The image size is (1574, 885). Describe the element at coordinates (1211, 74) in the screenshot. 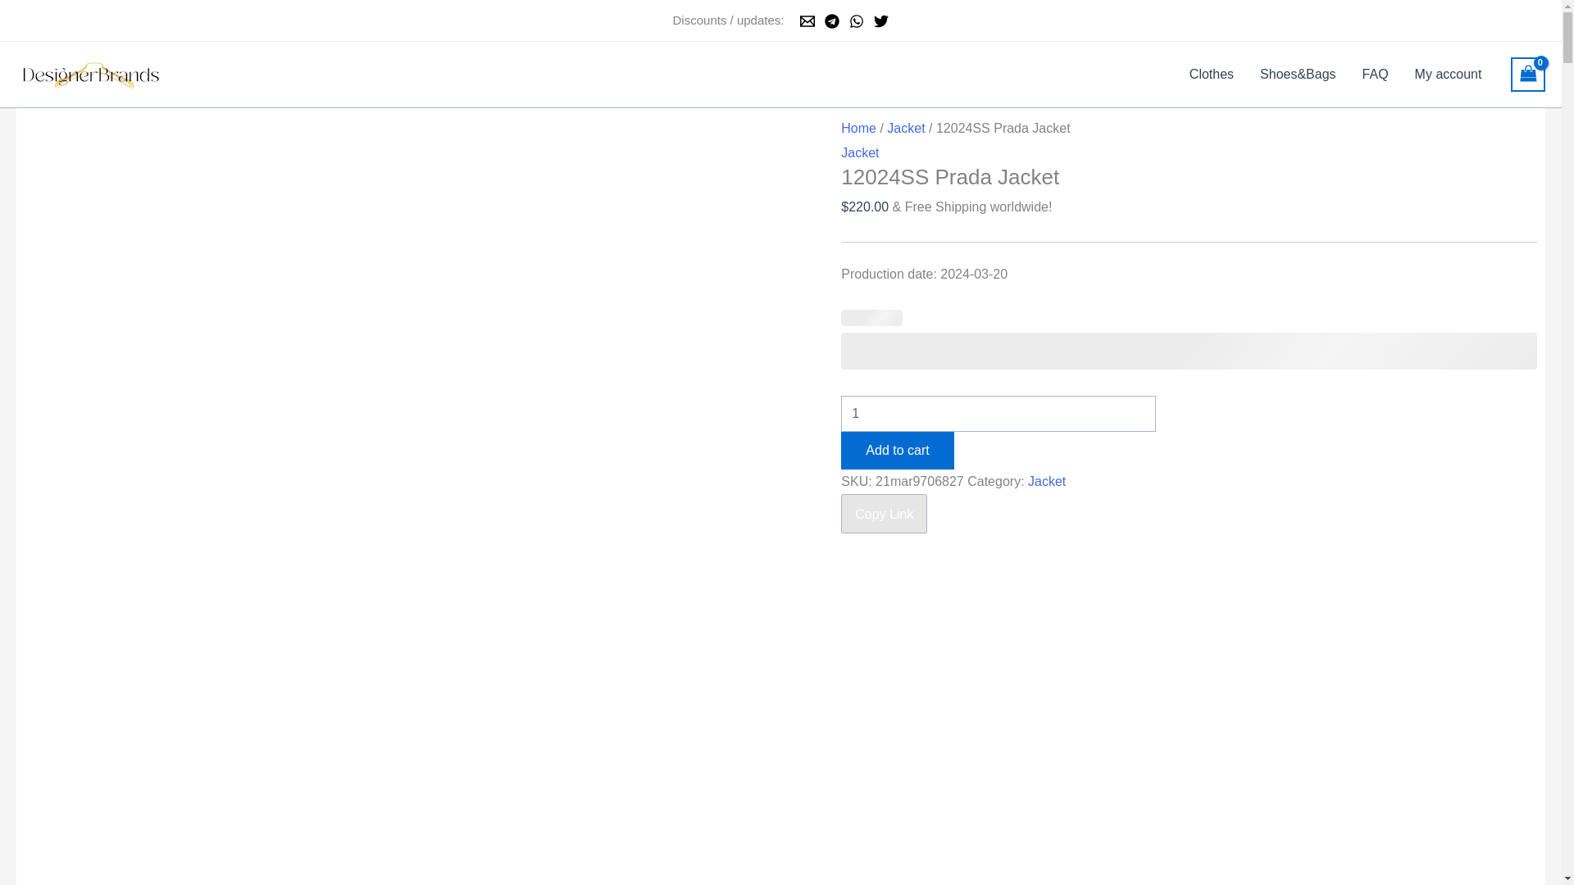

I see `Clothes` at that location.